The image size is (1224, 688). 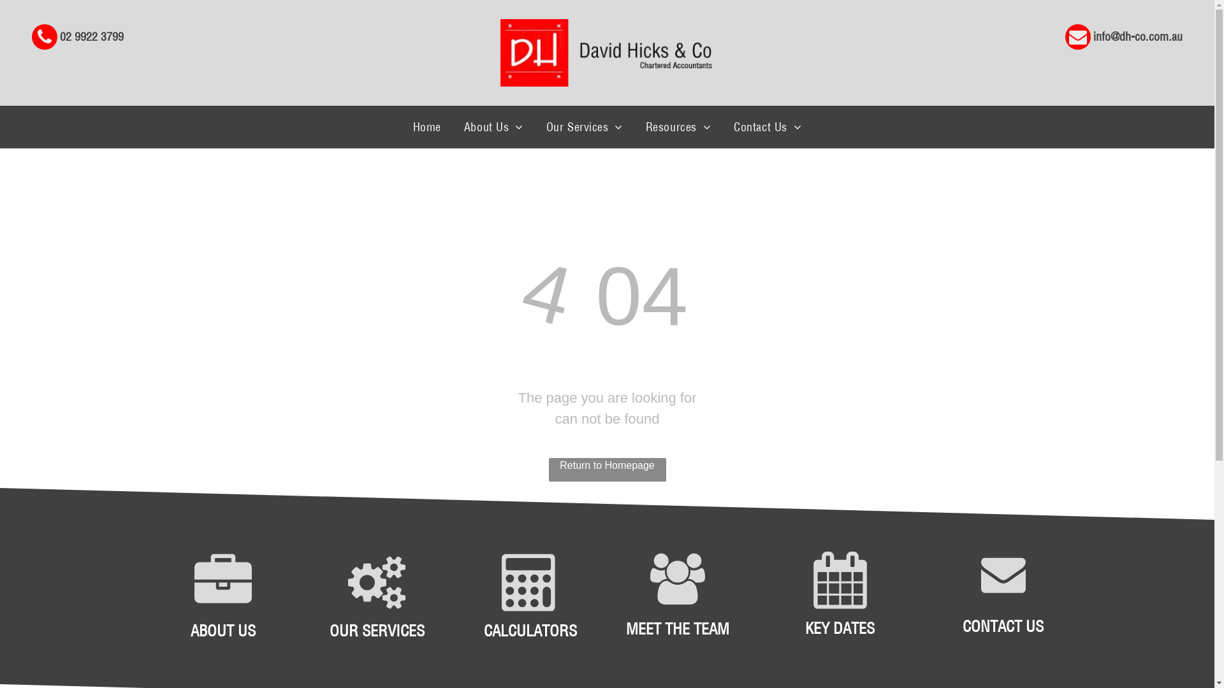 What do you see at coordinates (377, 631) in the screenshot?
I see `OUR SERVICES` at bounding box center [377, 631].